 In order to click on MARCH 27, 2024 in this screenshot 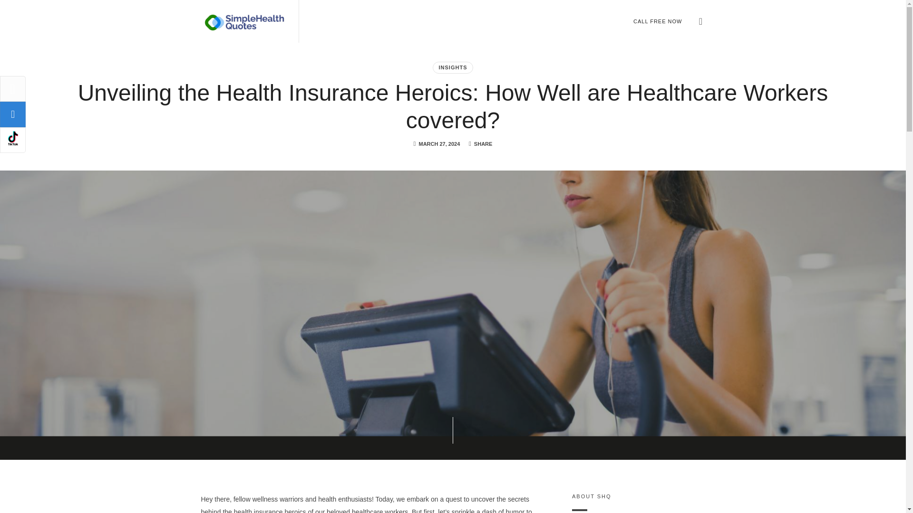, I will do `click(439, 143)`.